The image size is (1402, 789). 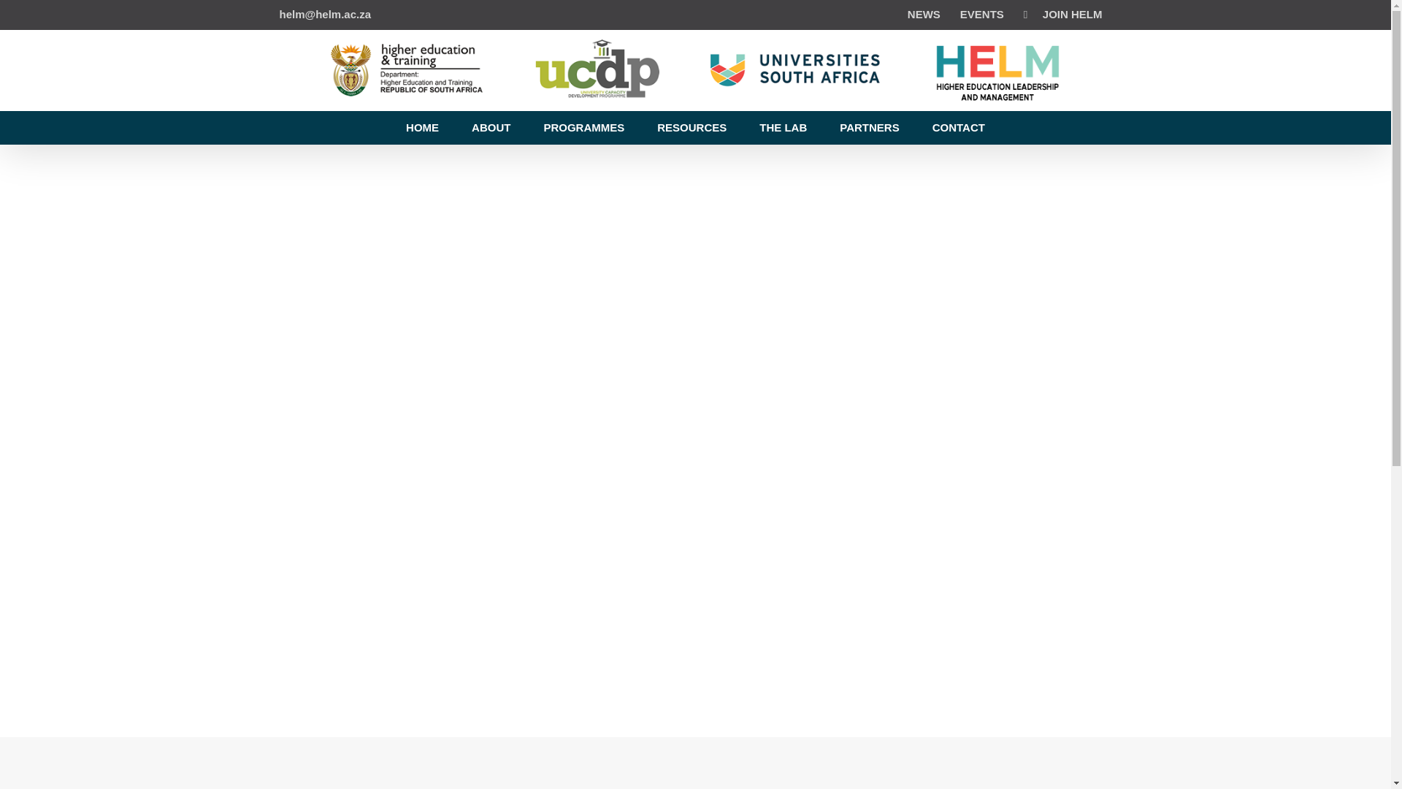 What do you see at coordinates (692, 127) in the screenshot?
I see `RESOURCES` at bounding box center [692, 127].